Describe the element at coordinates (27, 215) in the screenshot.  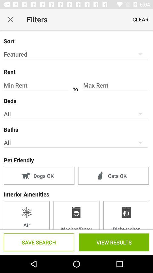
I see `tap the air conditioning icon` at that location.